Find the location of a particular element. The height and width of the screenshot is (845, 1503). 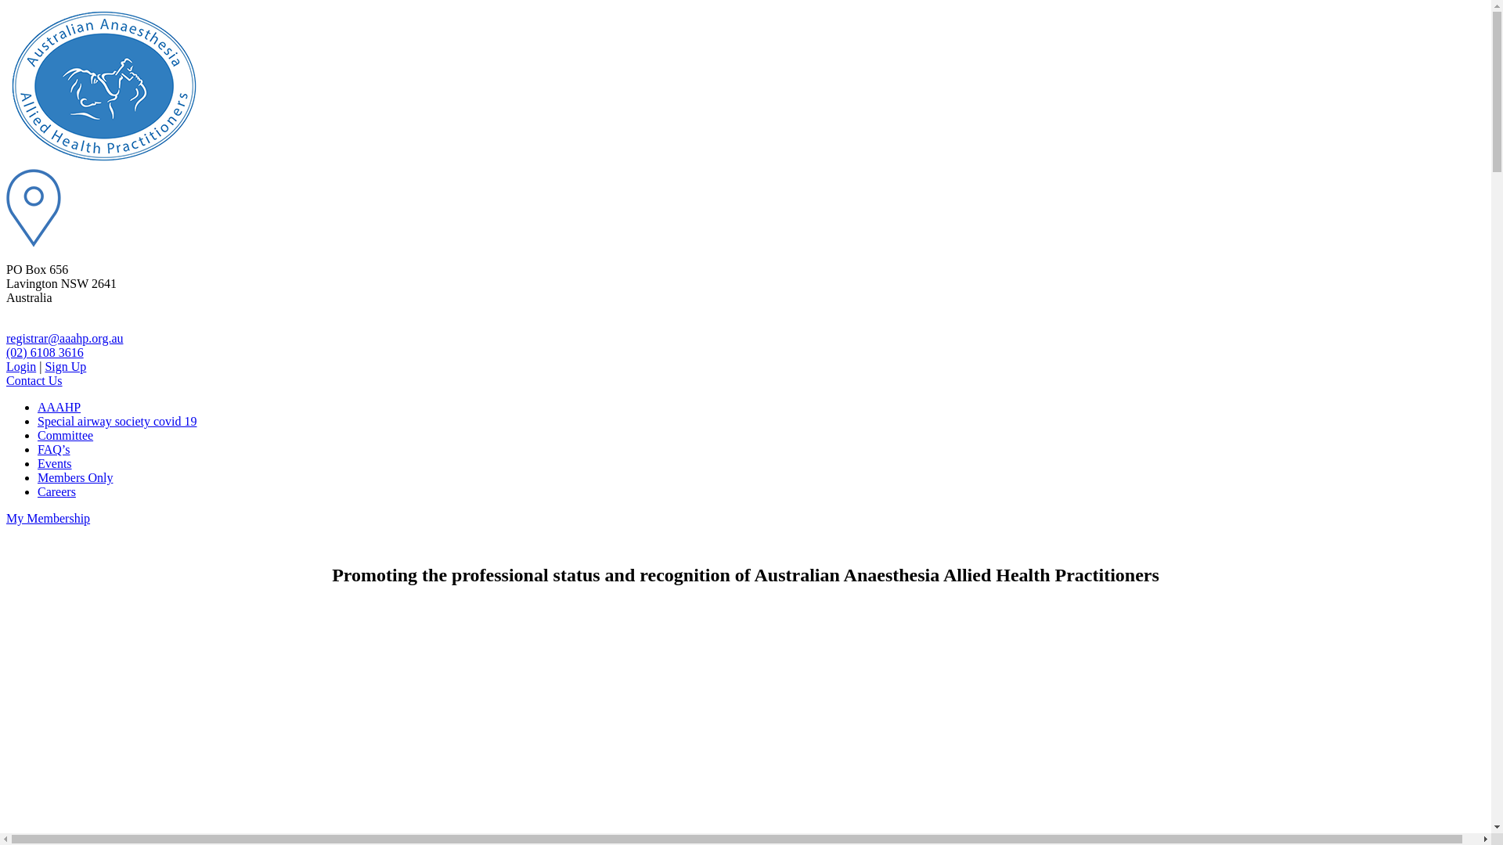

Committee is located at coordinates (66, 435).